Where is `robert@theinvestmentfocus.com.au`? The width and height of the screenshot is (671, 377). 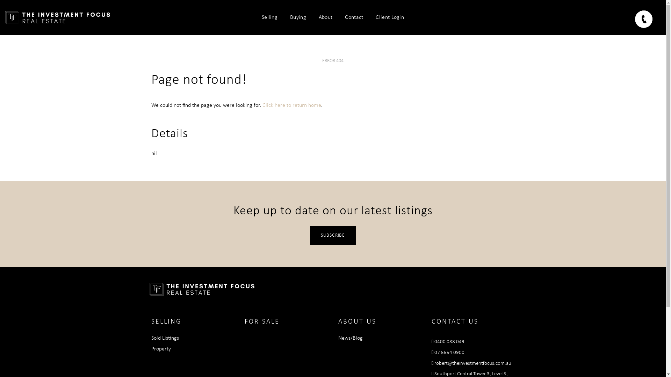 robert@theinvestmentfocus.com.au is located at coordinates (473, 364).